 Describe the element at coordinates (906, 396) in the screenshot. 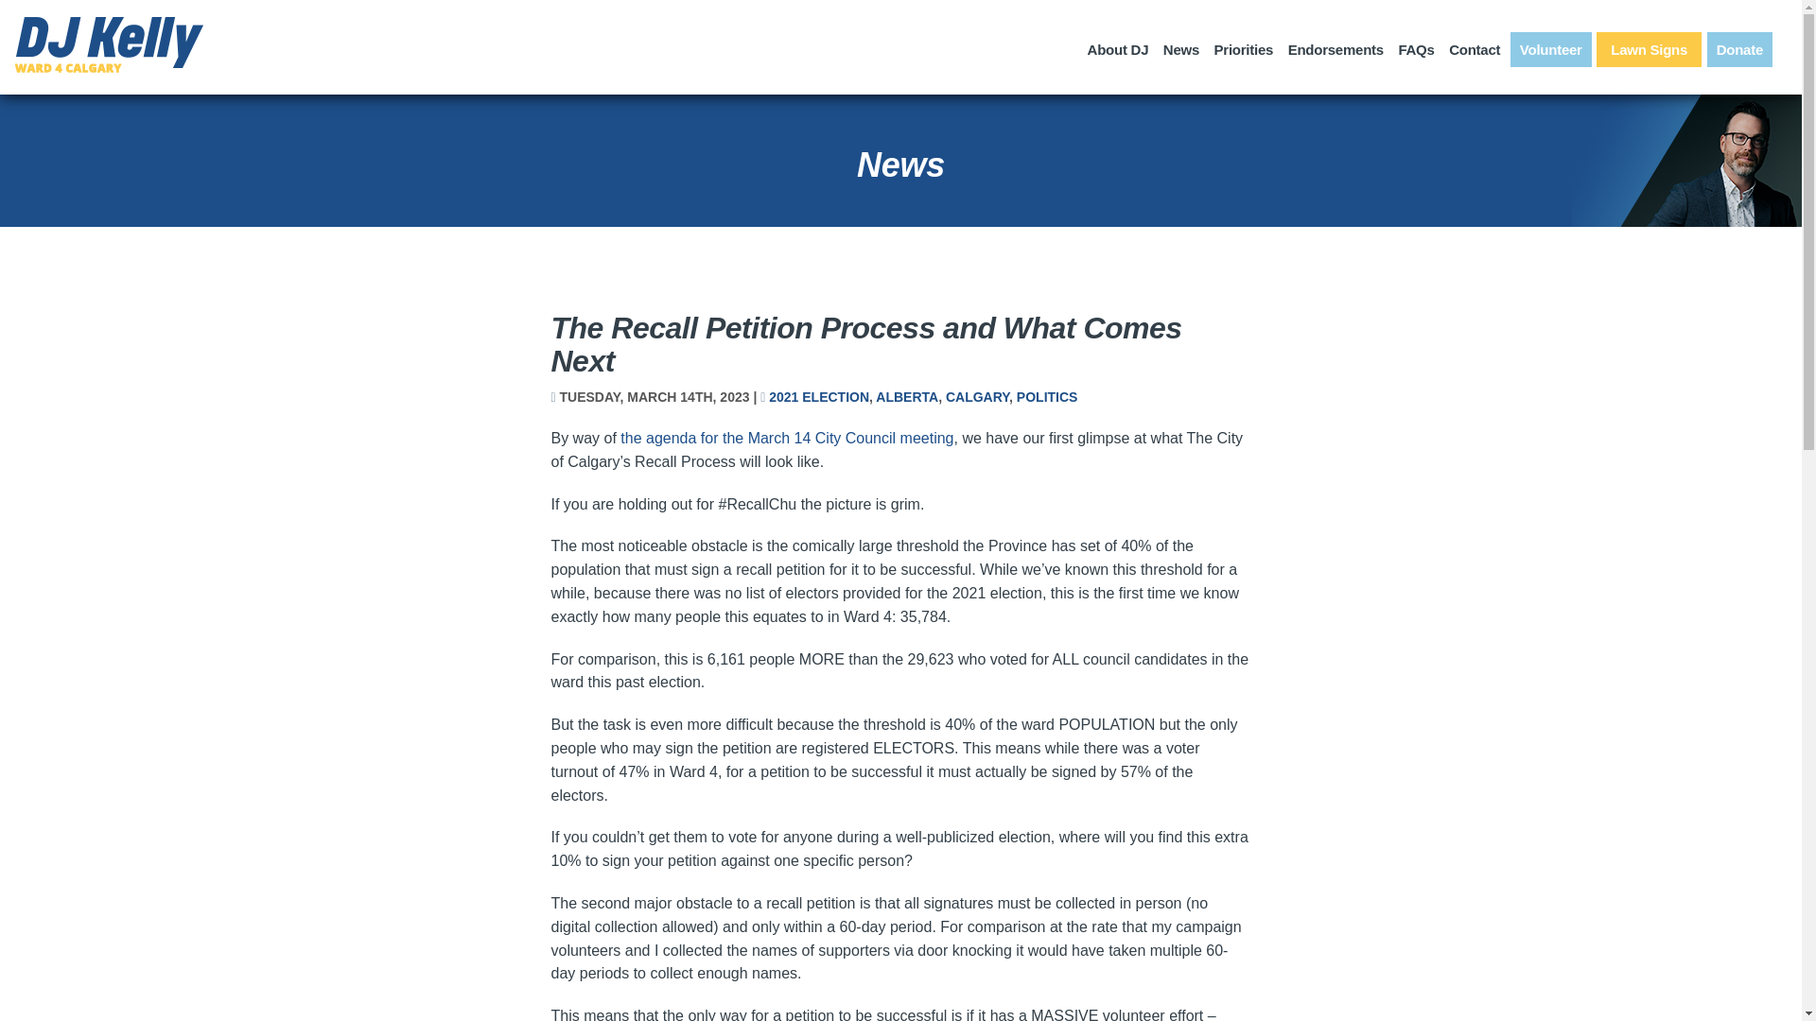

I see `ALBERTA` at that location.